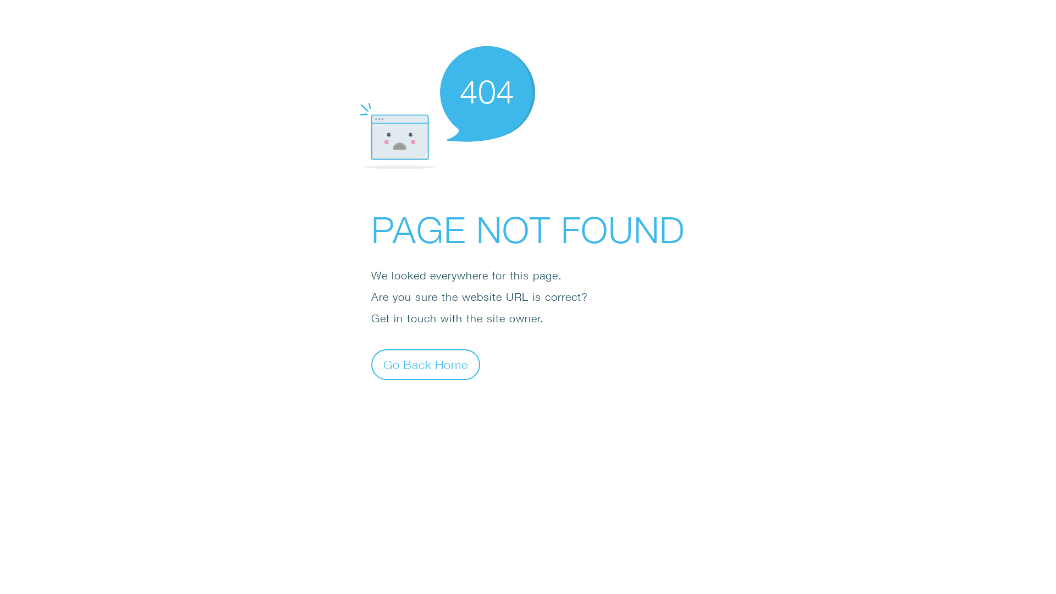 Image resolution: width=1056 pixels, height=594 pixels. Describe the element at coordinates (426, 364) in the screenshot. I see `Go Back Home` at that location.